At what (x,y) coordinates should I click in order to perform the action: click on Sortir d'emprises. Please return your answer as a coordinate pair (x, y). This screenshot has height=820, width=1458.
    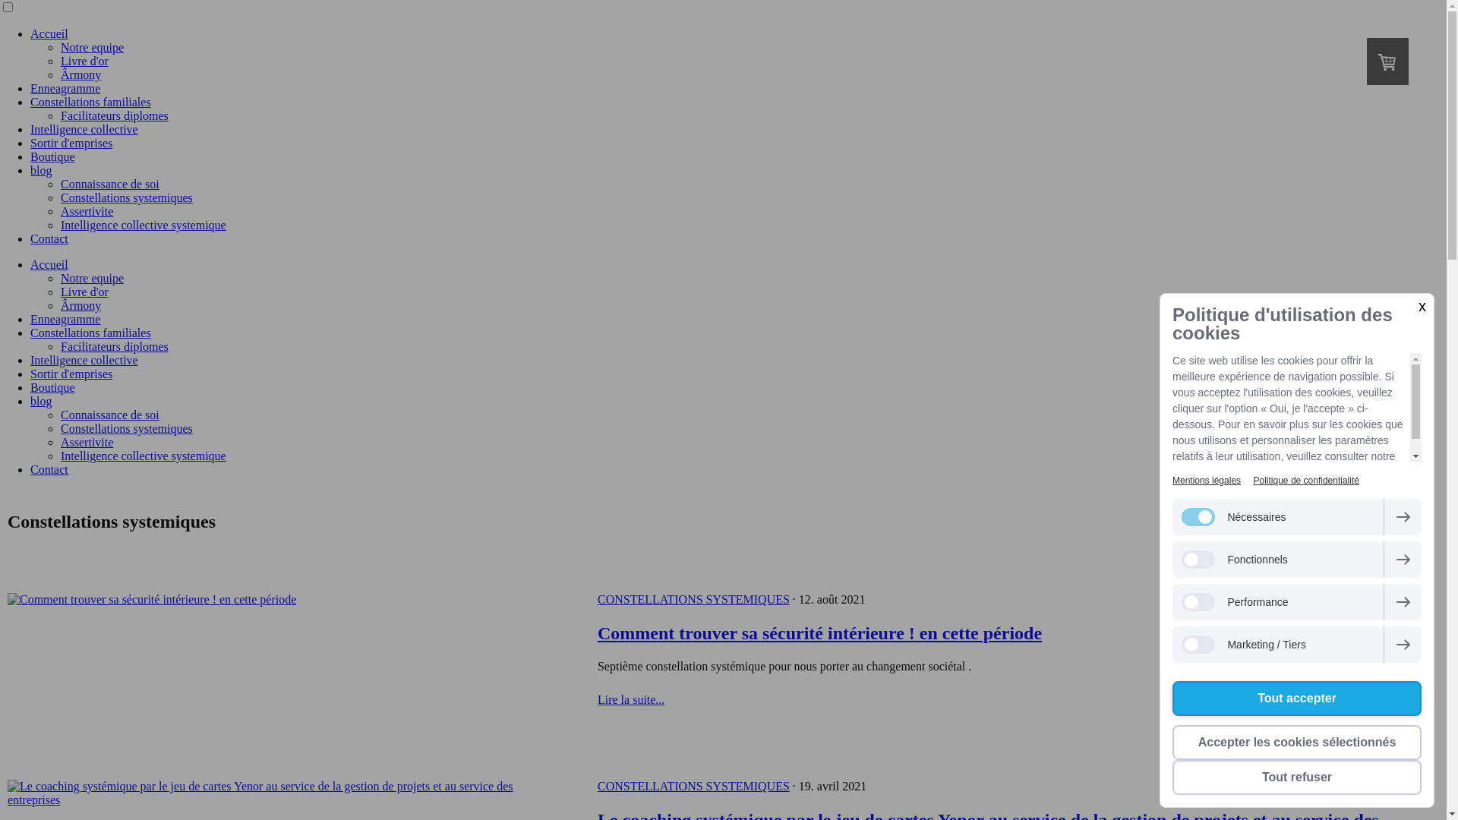
    Looking at the image, I should click on (71, 374).